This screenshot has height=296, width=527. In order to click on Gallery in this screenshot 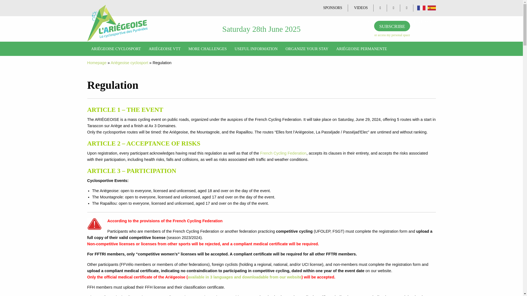, I will do `click(368, 22)`.